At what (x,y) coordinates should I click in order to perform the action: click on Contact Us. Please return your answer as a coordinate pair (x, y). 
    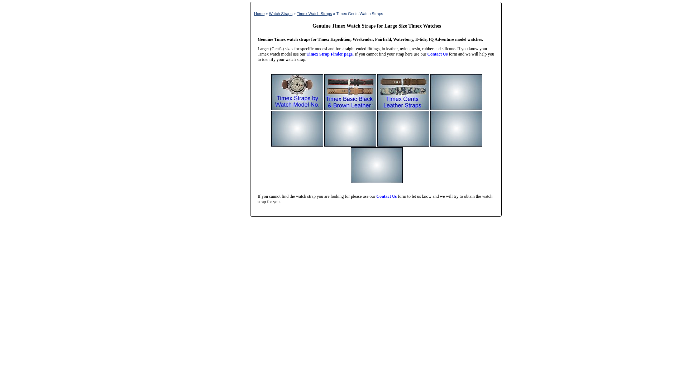
    Looking at the image, I should click on (437, 54).